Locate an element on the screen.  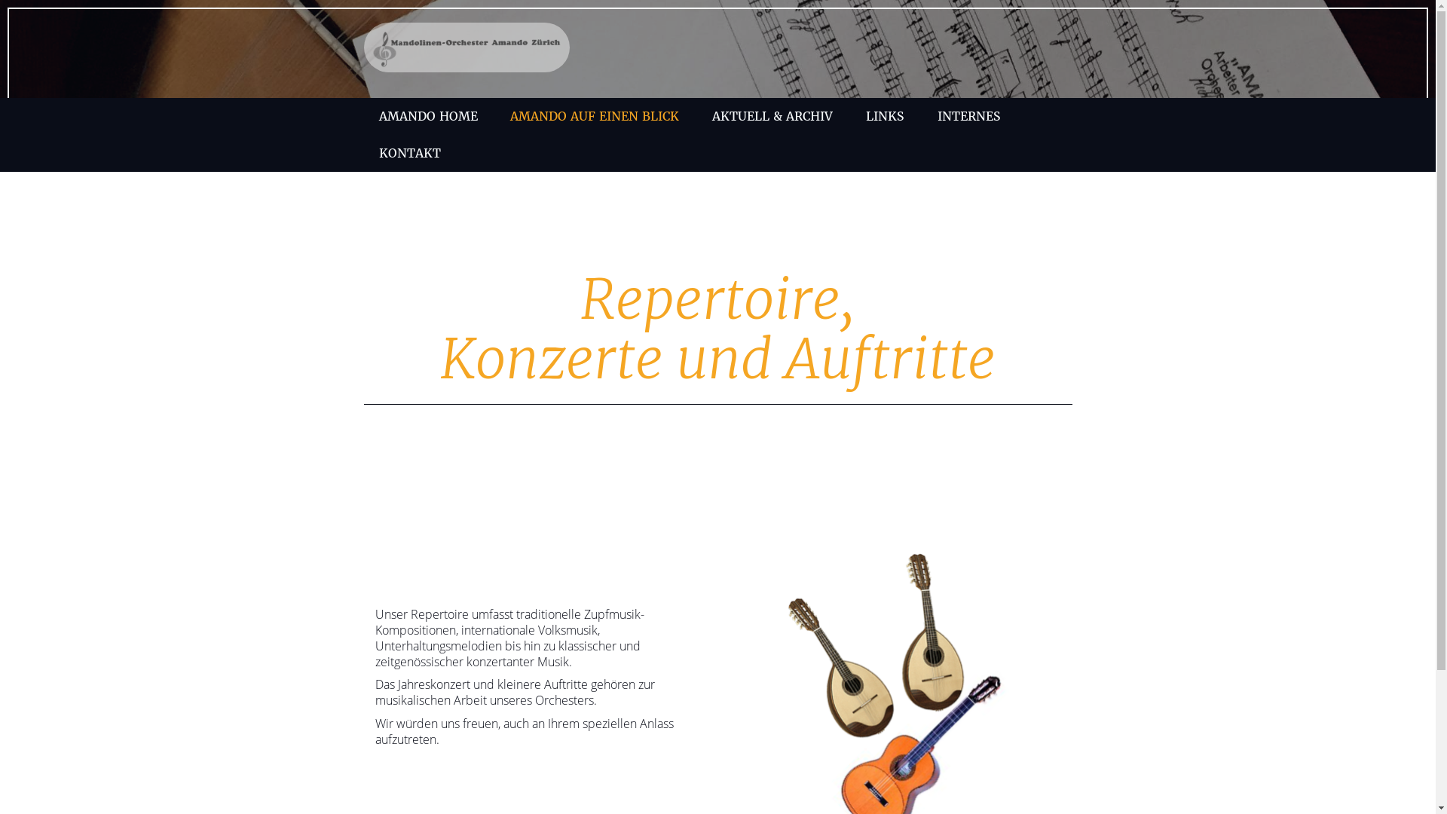
KONTAKT is located at coordinates (409, 154).